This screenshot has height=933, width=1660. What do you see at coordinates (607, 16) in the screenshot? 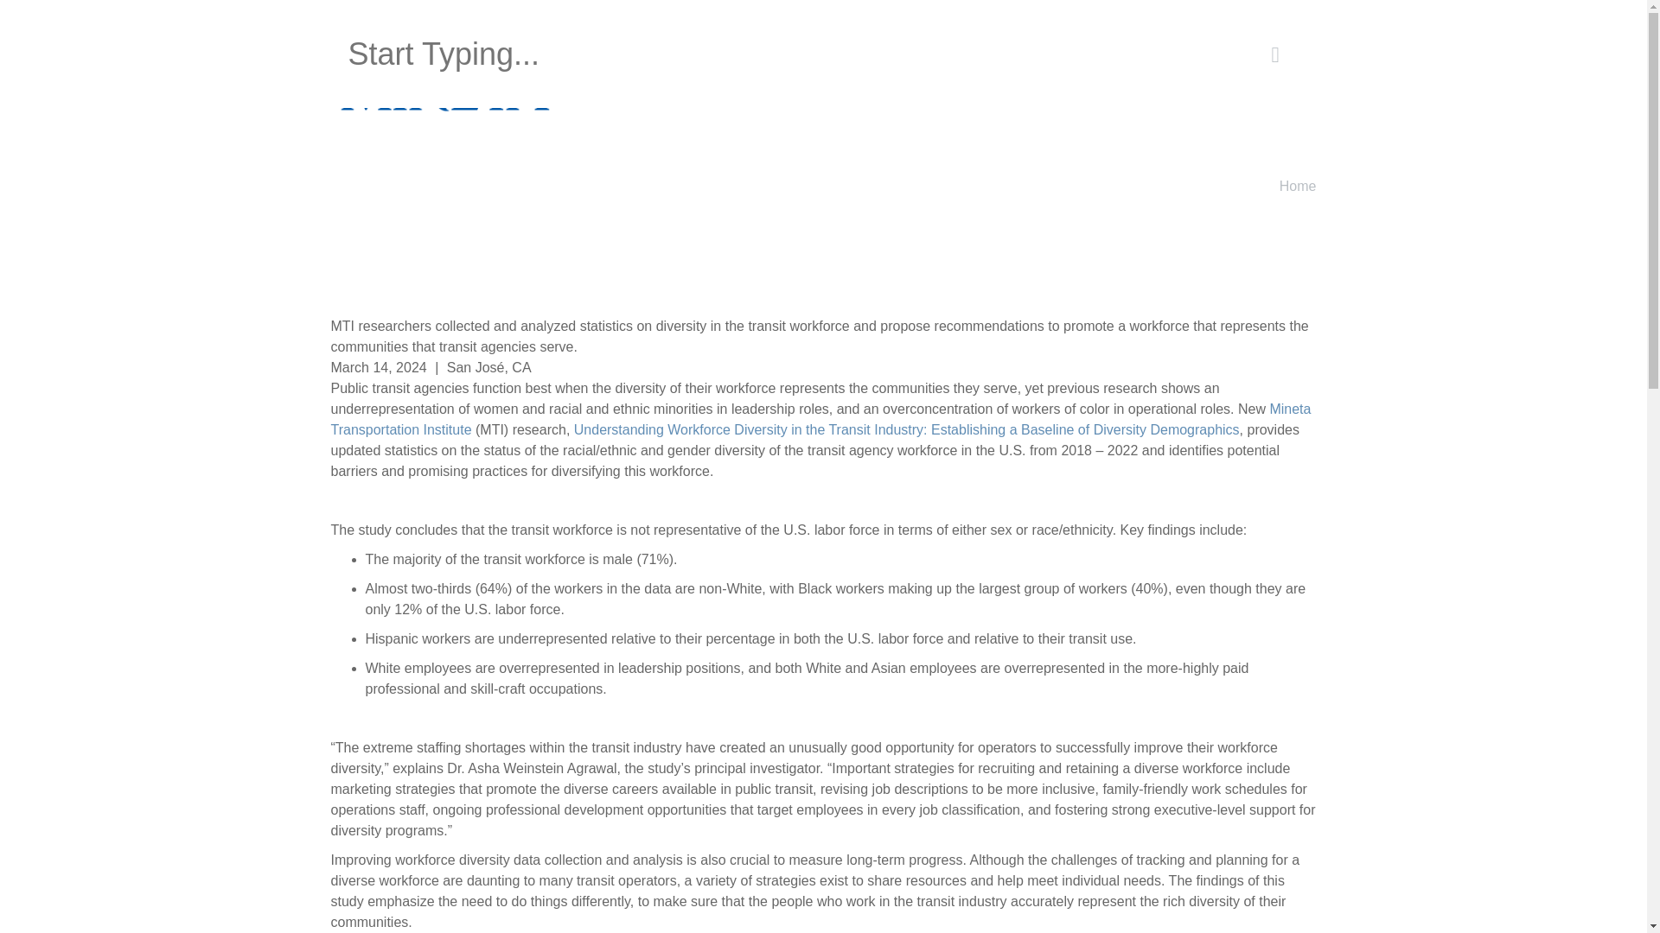
I see `Donate` at bounding box center [607, 16].